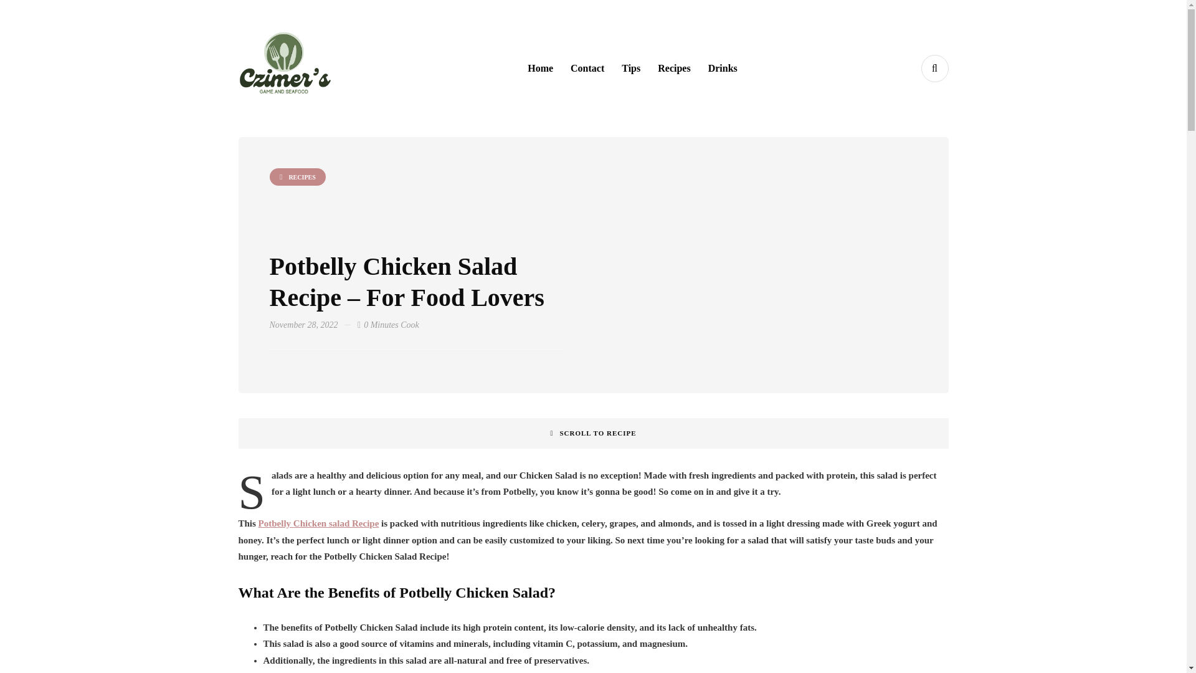 The image size is (1196, 673). What do you see at coordinates (297, 177) in the screenshot?
I see `RECIPES` at bounding box center [297, 177].